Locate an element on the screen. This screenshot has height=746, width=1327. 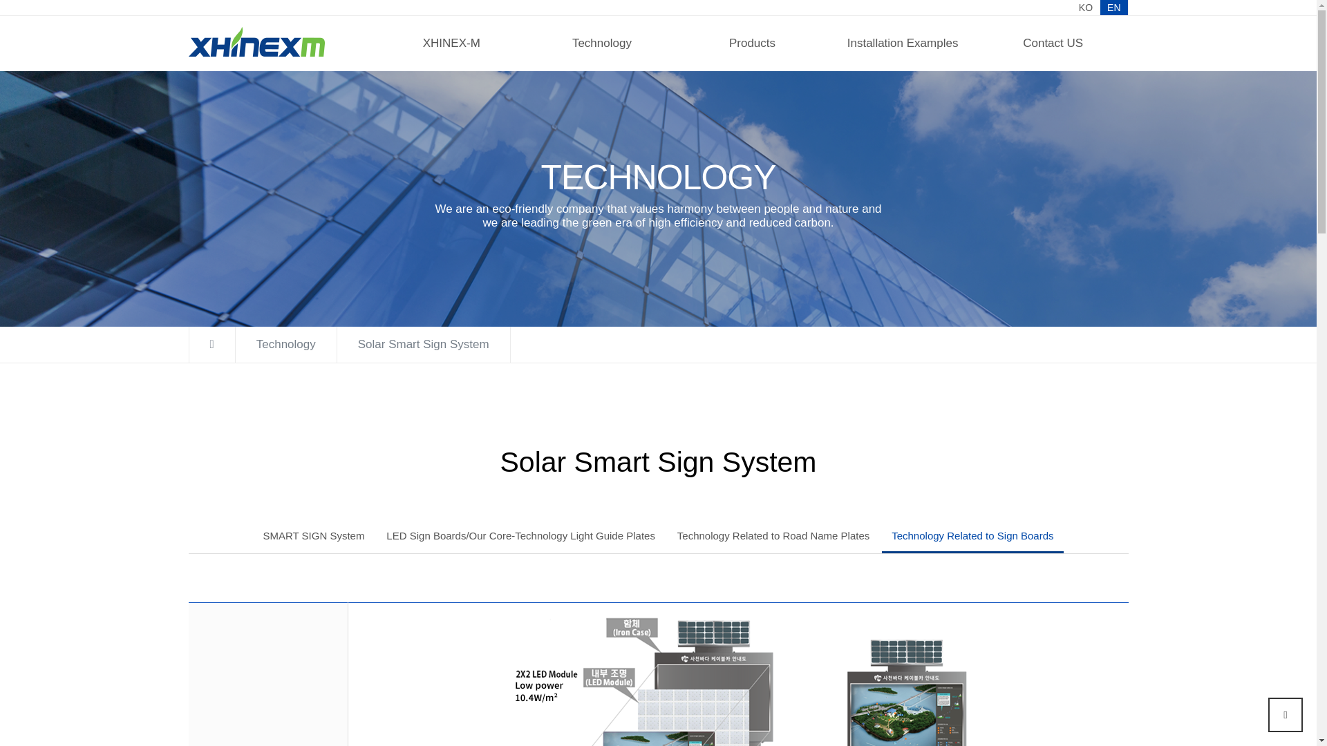
Products is located at coordinates (752, 43).